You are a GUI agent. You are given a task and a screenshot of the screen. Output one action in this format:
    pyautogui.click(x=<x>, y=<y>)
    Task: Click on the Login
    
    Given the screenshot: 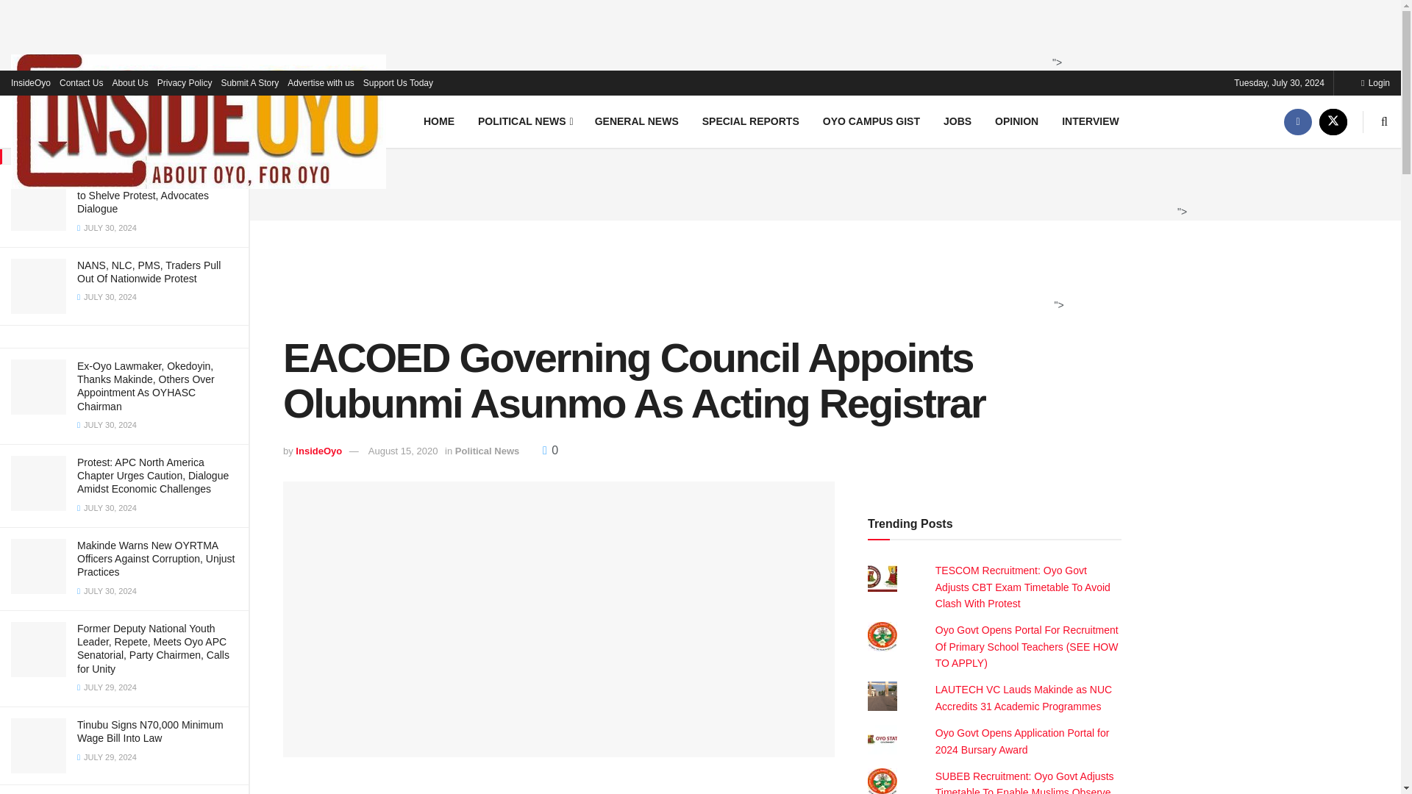 What is the action you would take?
    pyautogui.click(x=1375, y=82)
    